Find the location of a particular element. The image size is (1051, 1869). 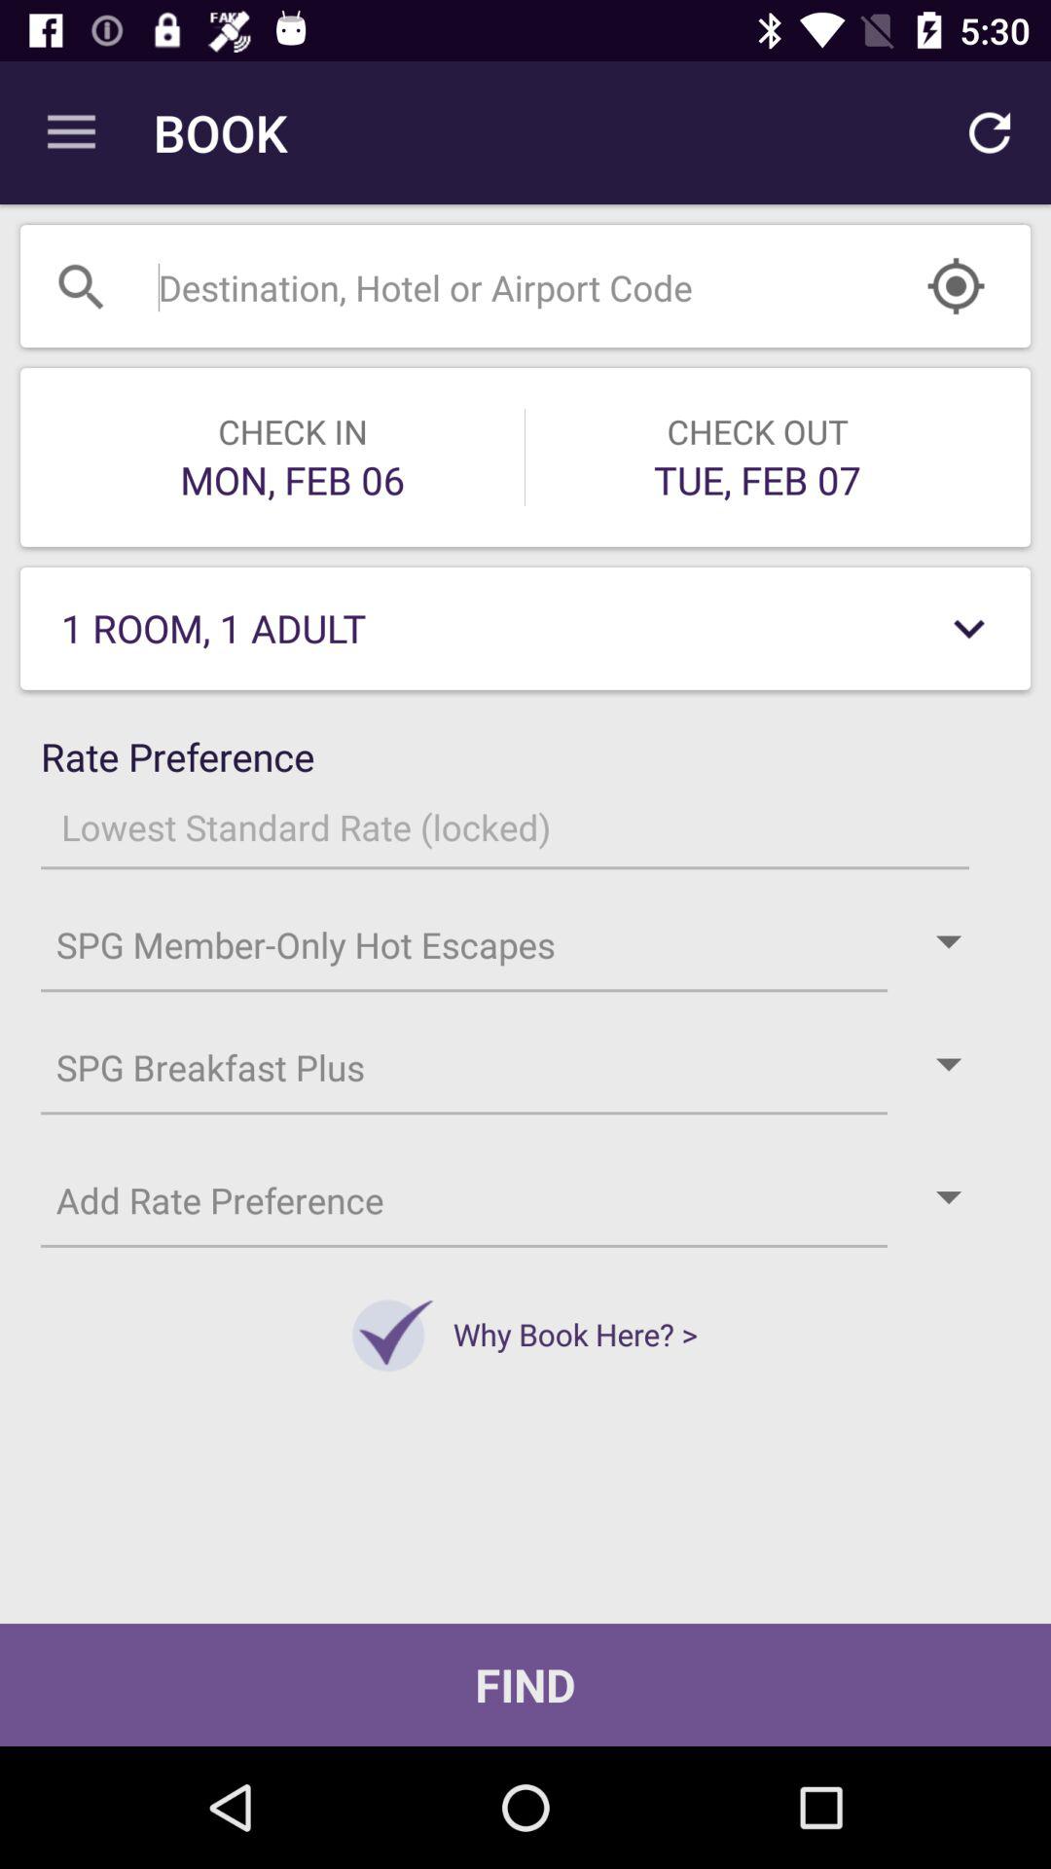

text box for hotel airport or city name is located at coordinates (477, 286).